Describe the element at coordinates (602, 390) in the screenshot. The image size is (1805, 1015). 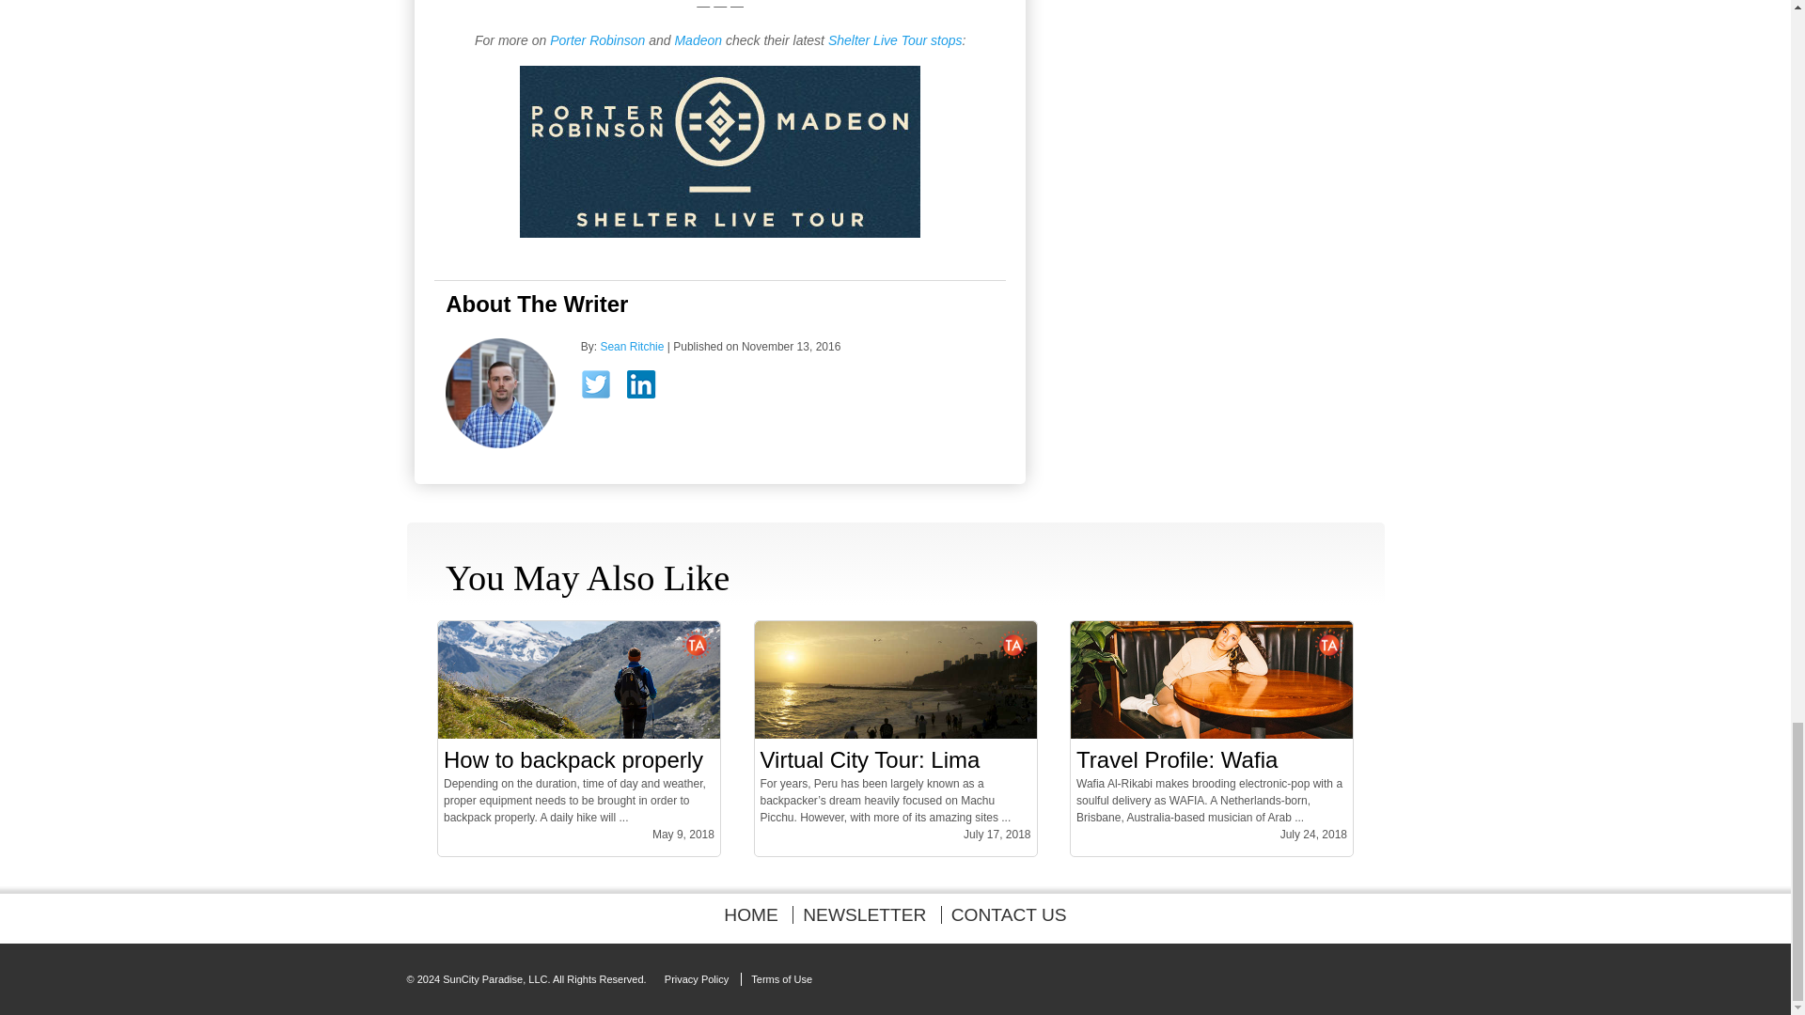
I see `Twitter: Sean Ritchie` at that location.